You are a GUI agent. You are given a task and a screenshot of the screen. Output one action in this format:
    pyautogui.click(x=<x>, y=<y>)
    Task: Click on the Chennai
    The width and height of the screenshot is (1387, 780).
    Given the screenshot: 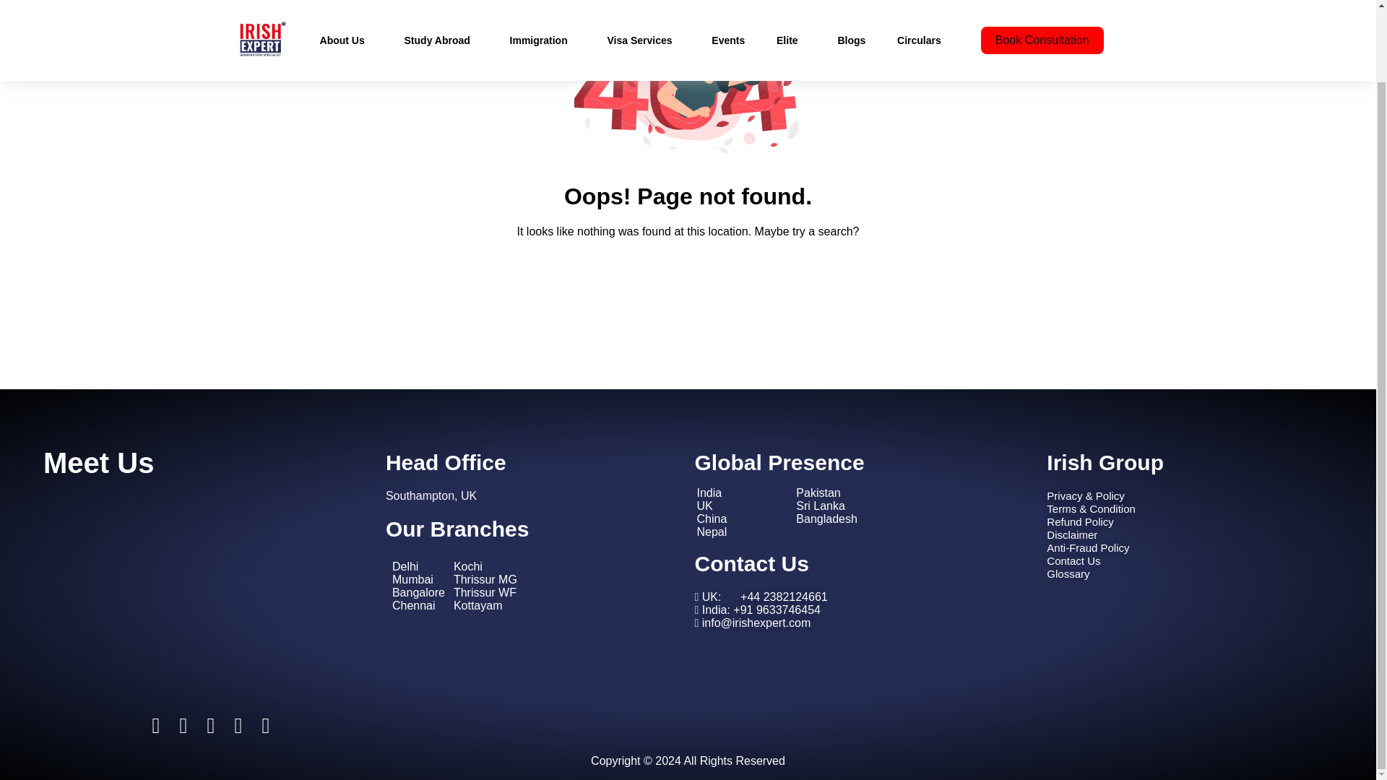 What is the action you would take?
    pyautogui.click(x=413, y=605)
    